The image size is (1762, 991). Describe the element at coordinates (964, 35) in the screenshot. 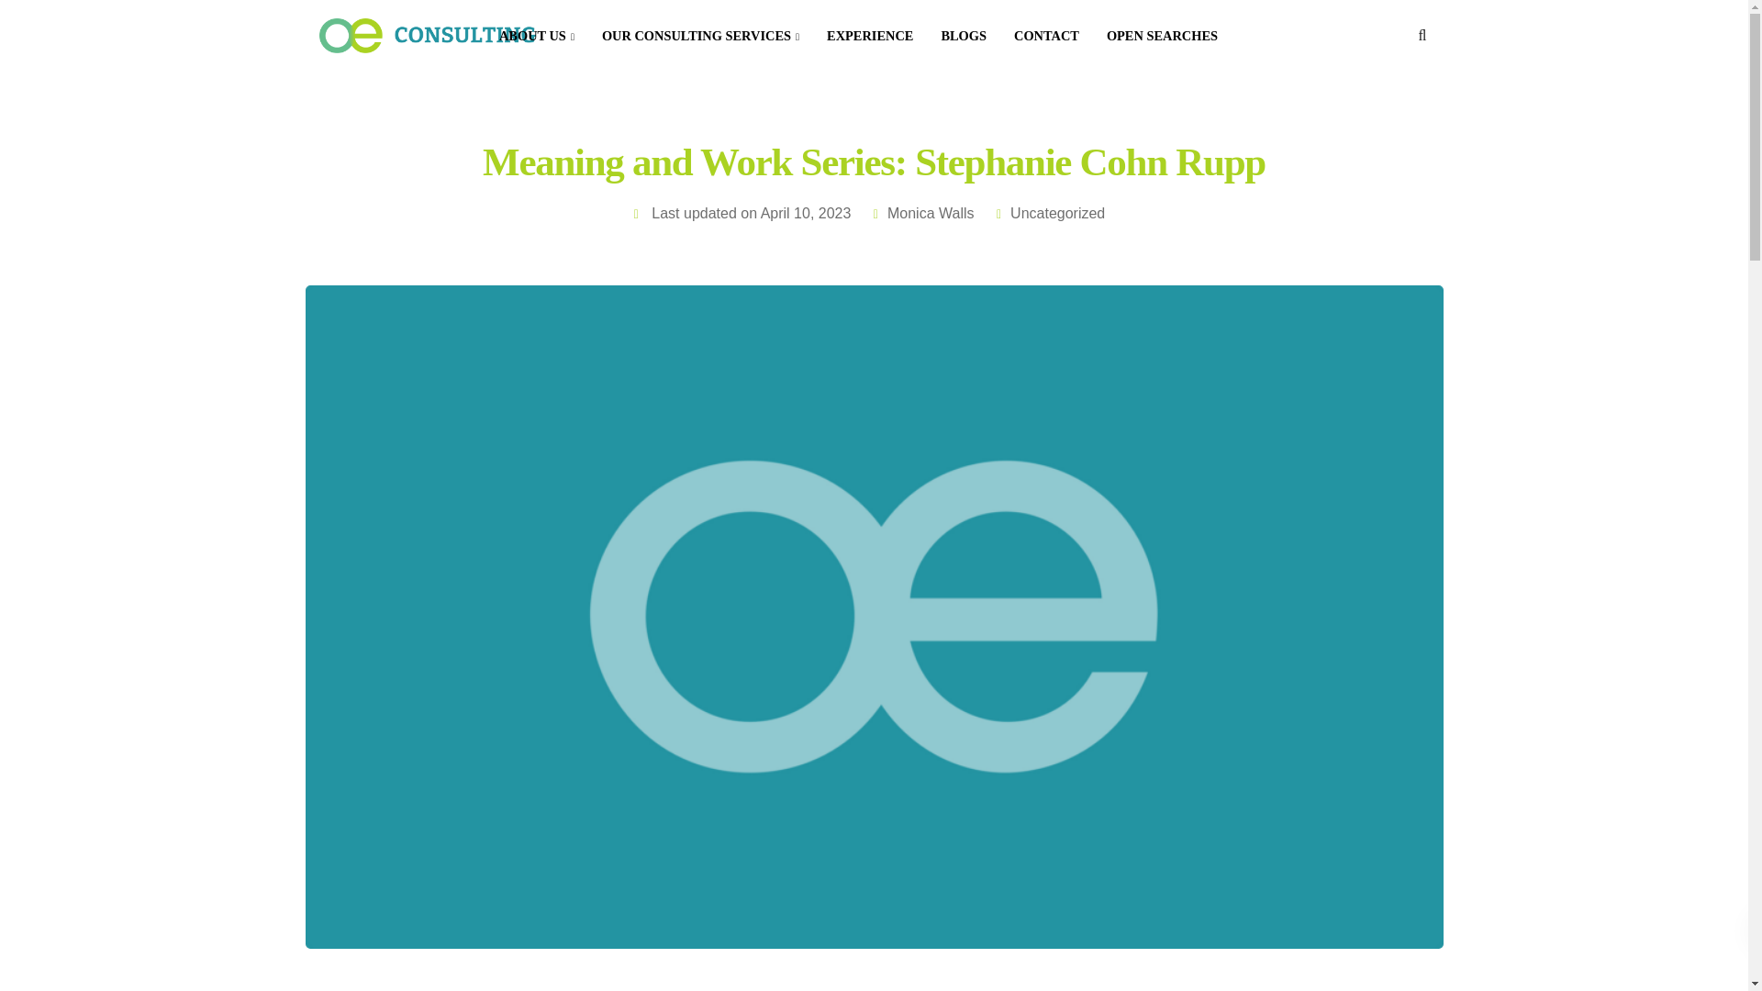

I see `BLOGS` at that location.